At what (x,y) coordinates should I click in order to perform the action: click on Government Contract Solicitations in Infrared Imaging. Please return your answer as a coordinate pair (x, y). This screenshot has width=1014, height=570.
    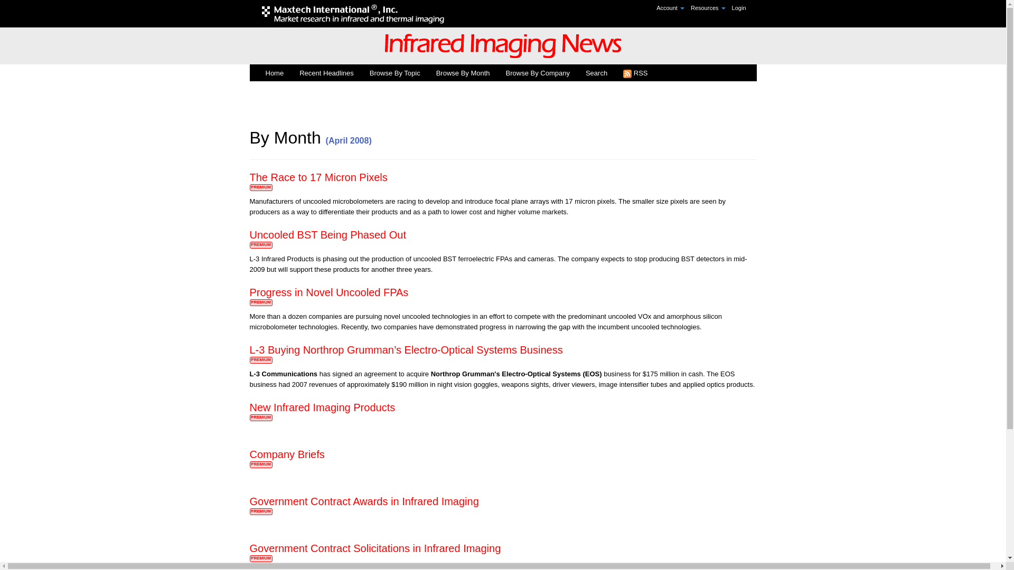
    Looking at the image, I should click on (375, 548).